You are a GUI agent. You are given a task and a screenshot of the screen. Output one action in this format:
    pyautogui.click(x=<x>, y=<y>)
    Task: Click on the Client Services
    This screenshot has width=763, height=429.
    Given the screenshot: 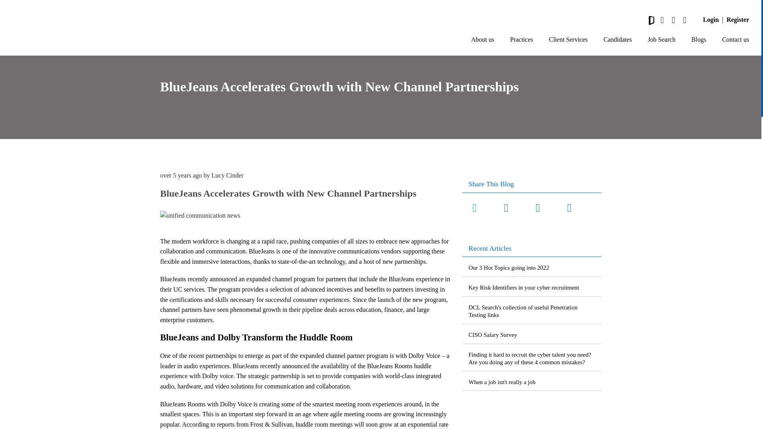 What is the action you would take?
    pyautogui.click(x=568, y=40)
    